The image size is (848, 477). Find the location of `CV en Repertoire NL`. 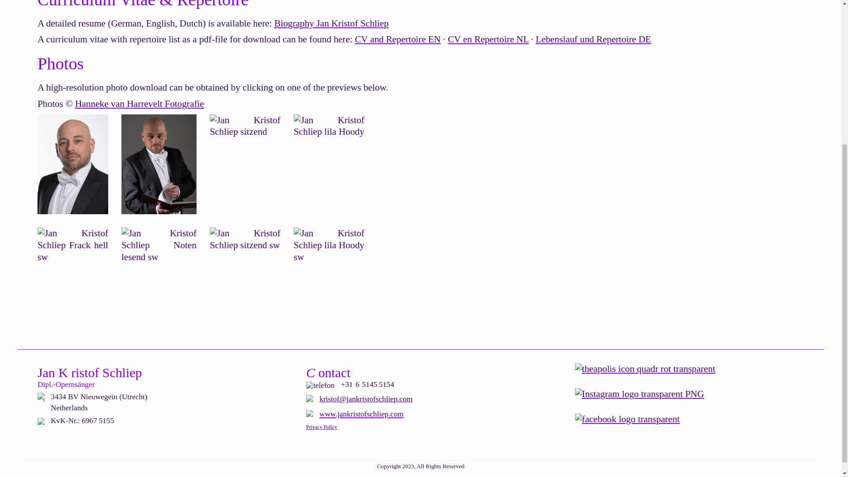

CV en Repertoire NL is located at coordinates (488, 39).